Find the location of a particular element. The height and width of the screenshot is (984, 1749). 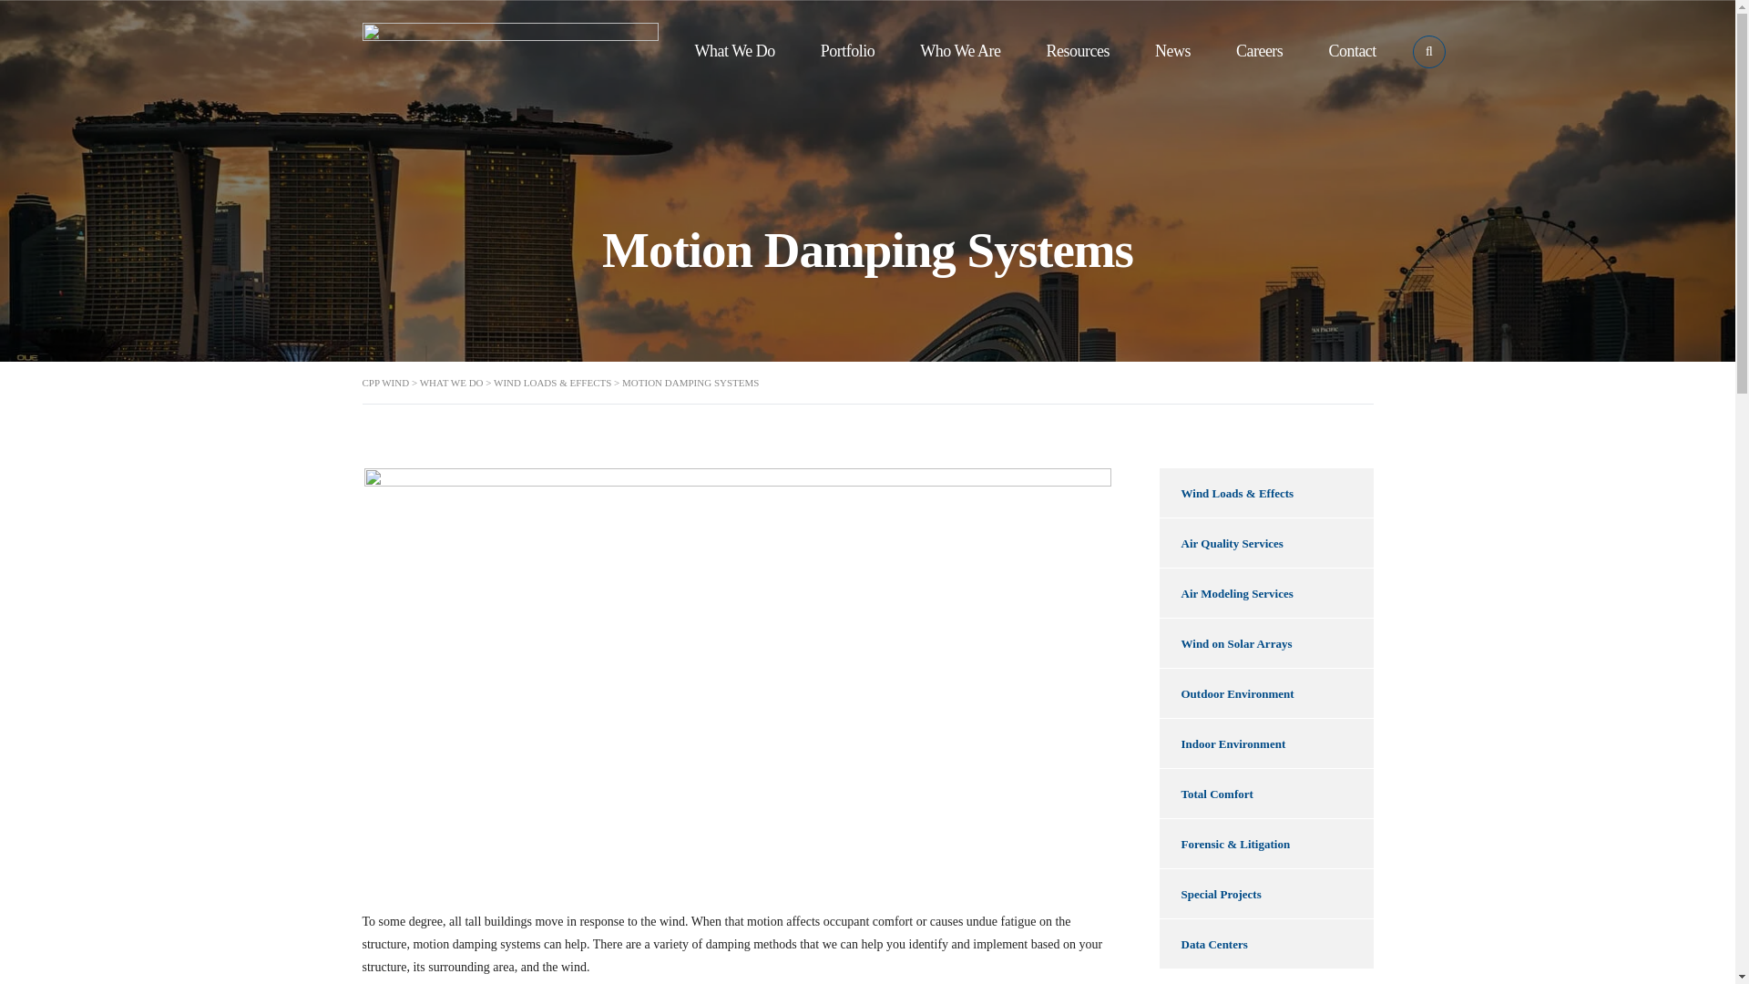

Go to What We Do. is located at coordinates (452, 382).